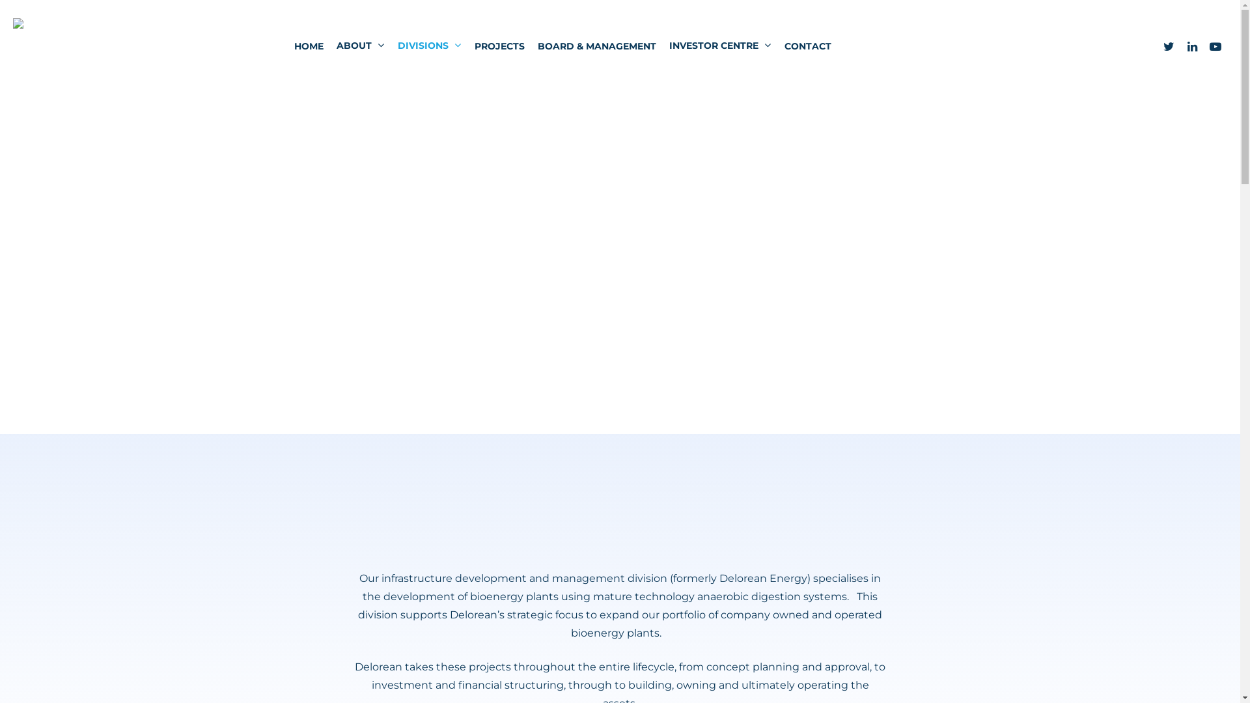 The image size is (1250, 703). What do you see at coordinates (807, 46) in the screenshot?
I see `CONTACT` at bounding box center [807, 46].